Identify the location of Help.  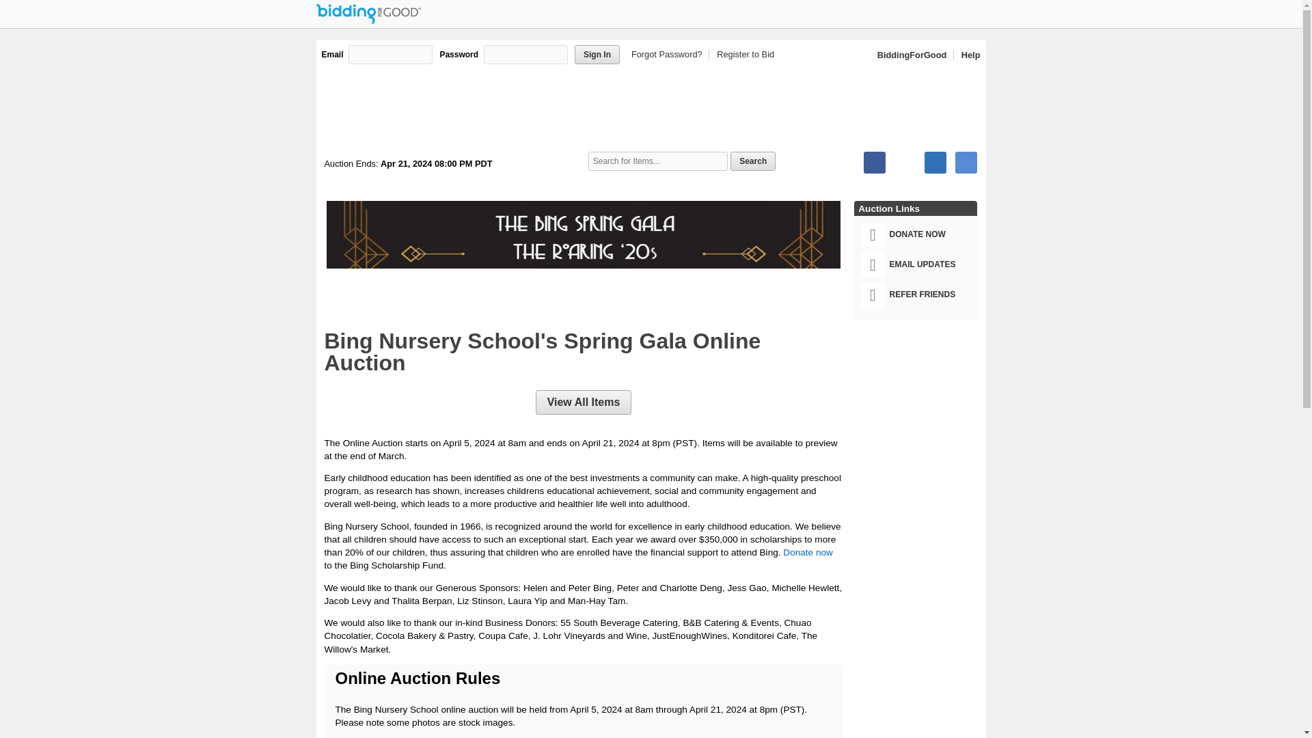
(968, 55).